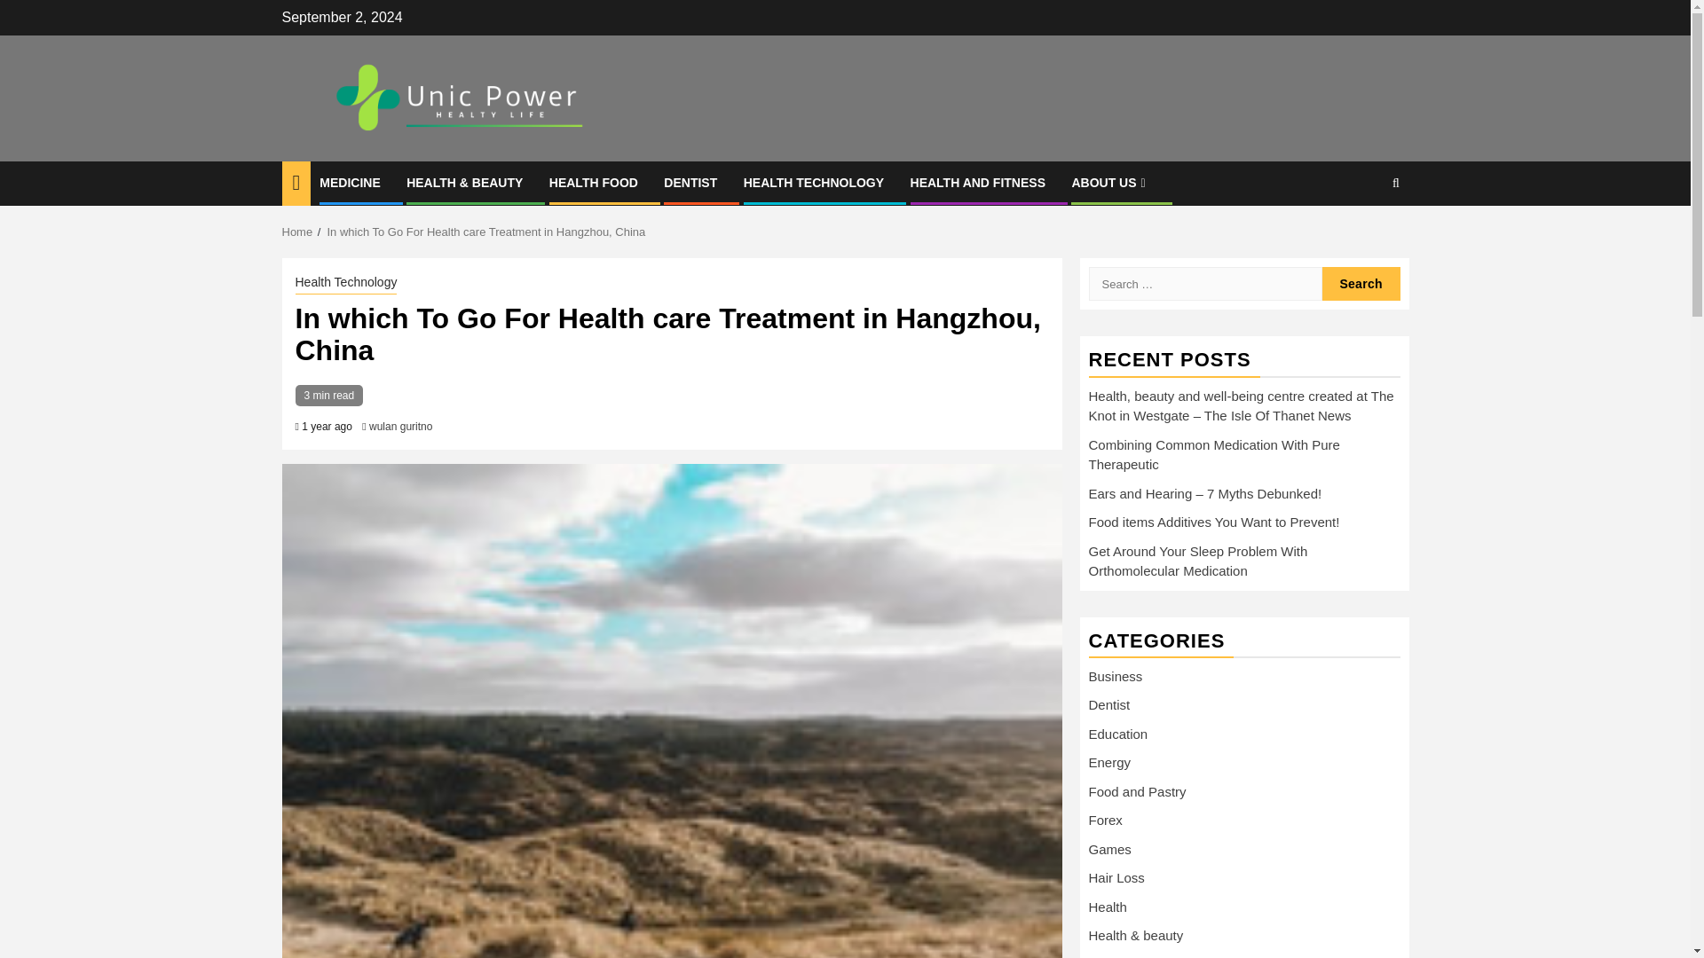  What do you see at coordinates (690, 182) in the screenshot?
I see `DENTIST` at bounding box center [690, 182].